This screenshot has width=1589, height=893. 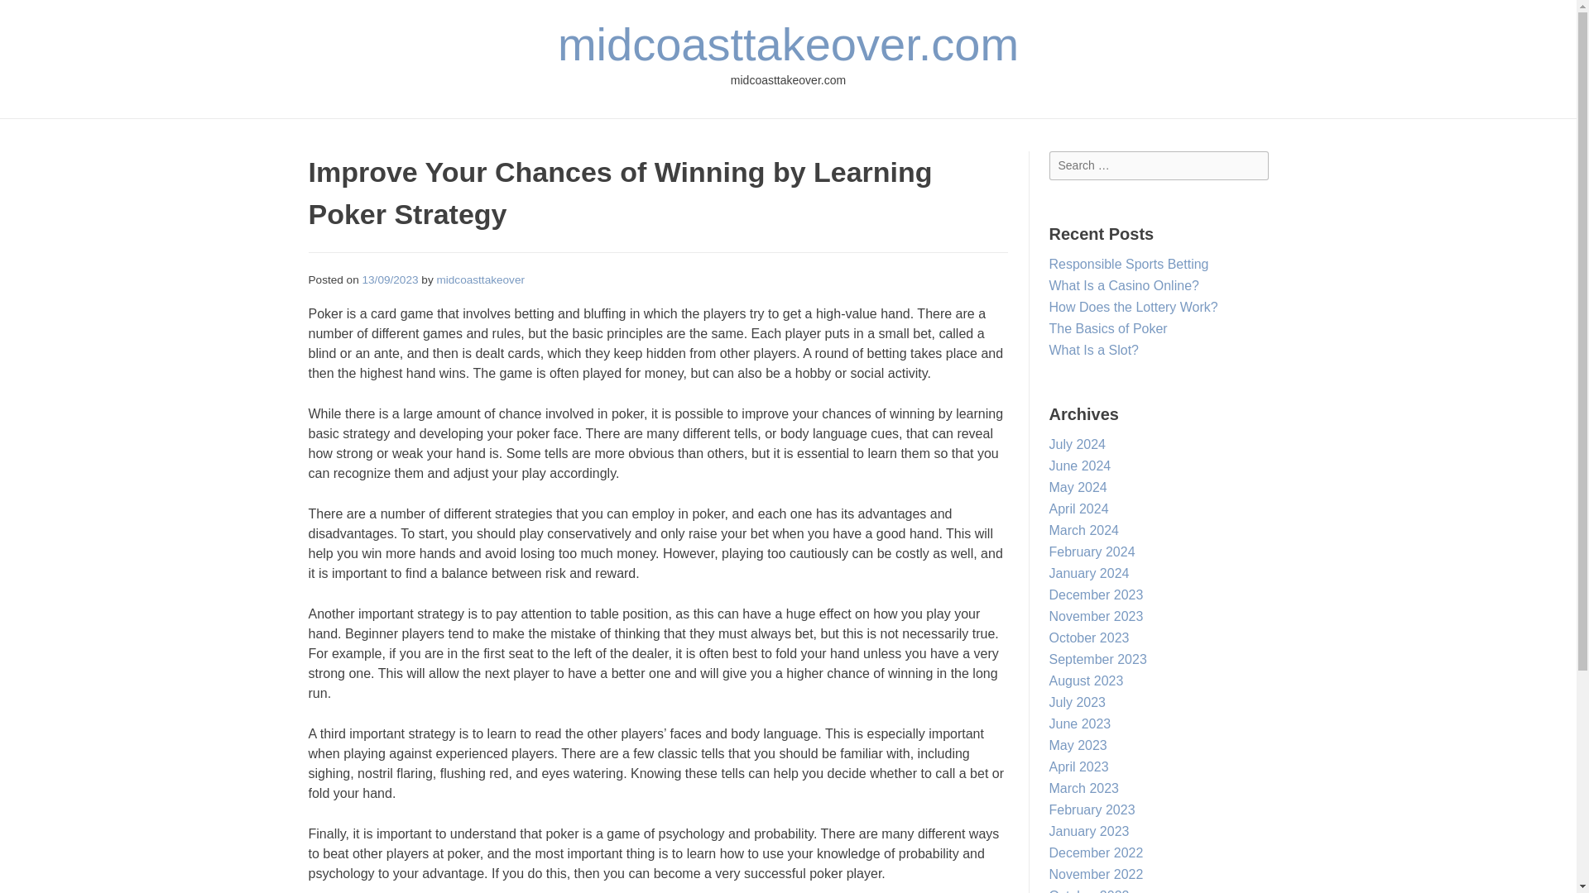 I want to click on April 2024, so click(x=1079, y=509).